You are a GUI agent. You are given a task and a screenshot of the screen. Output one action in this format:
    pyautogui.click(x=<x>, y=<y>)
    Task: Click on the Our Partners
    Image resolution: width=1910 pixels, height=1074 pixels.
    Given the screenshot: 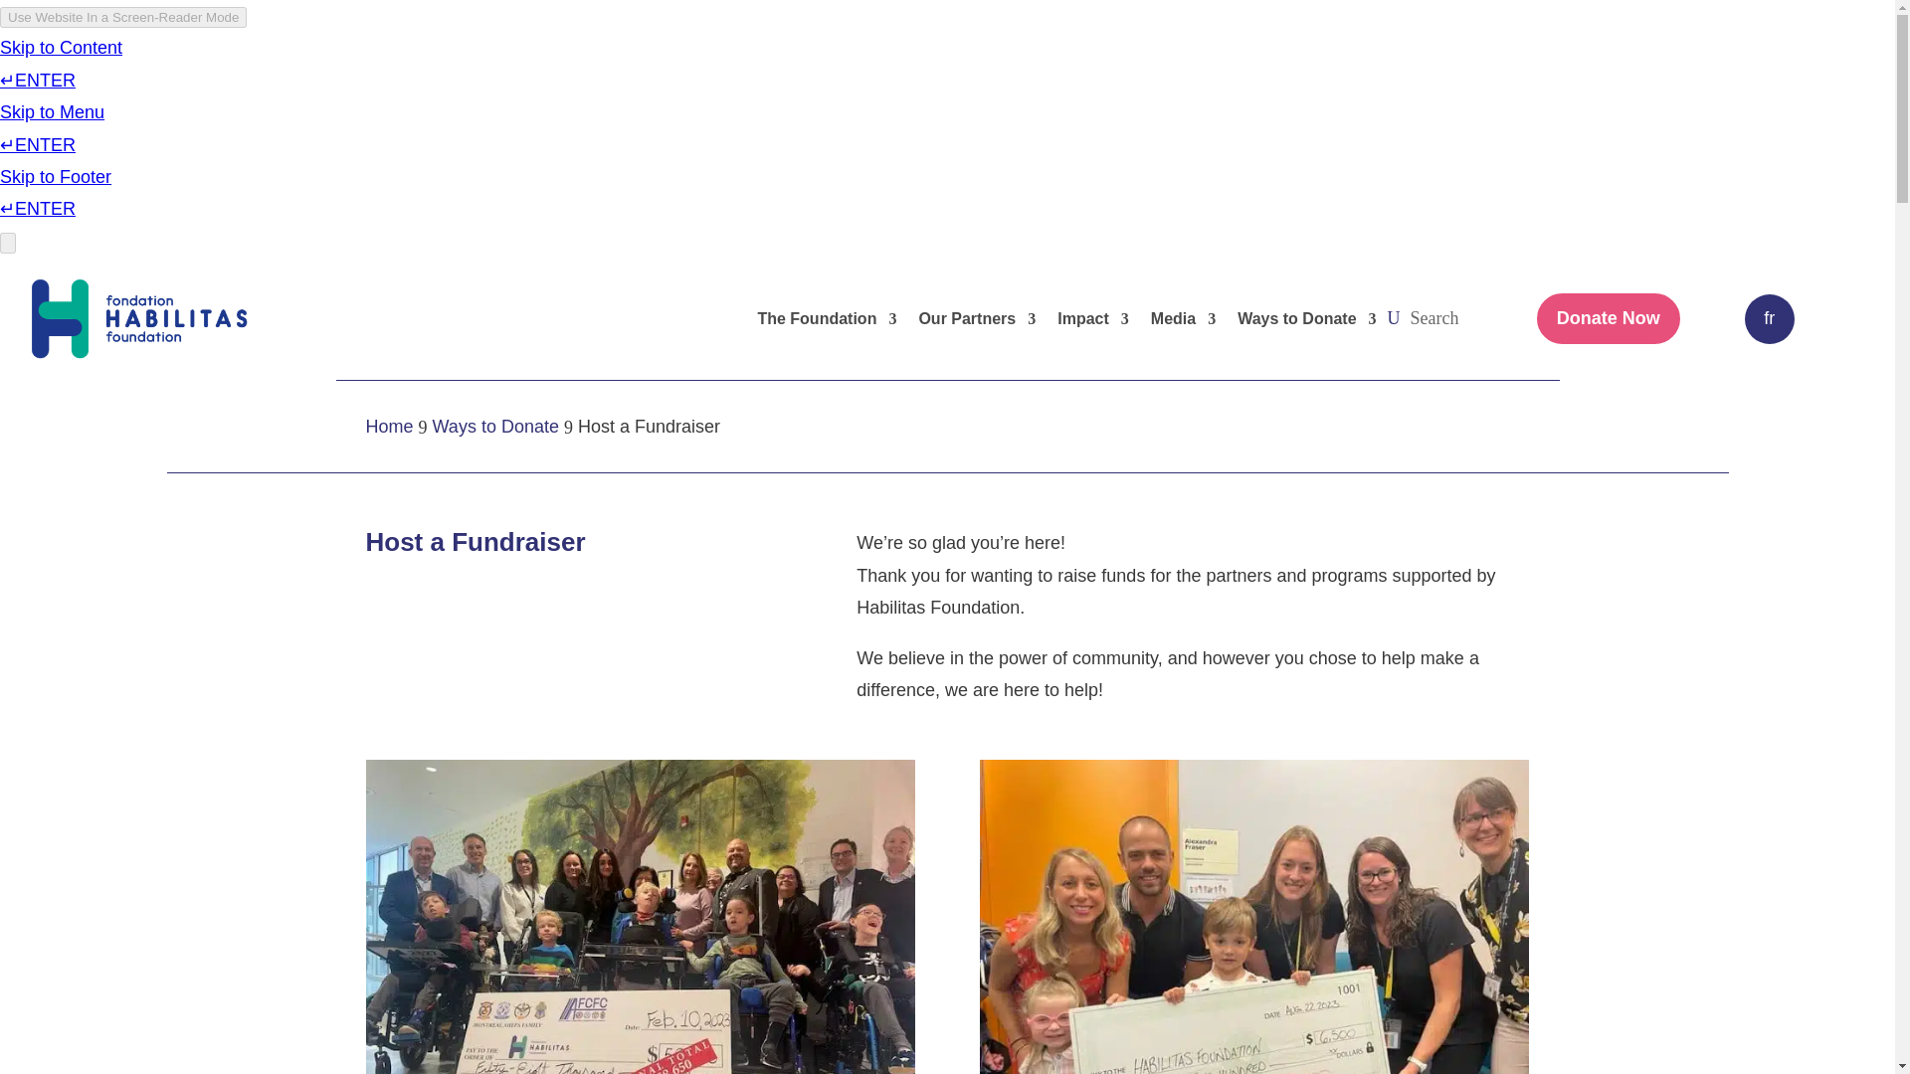 What is the action you would take?
    pyautogui.click(x=977, y=318)
    